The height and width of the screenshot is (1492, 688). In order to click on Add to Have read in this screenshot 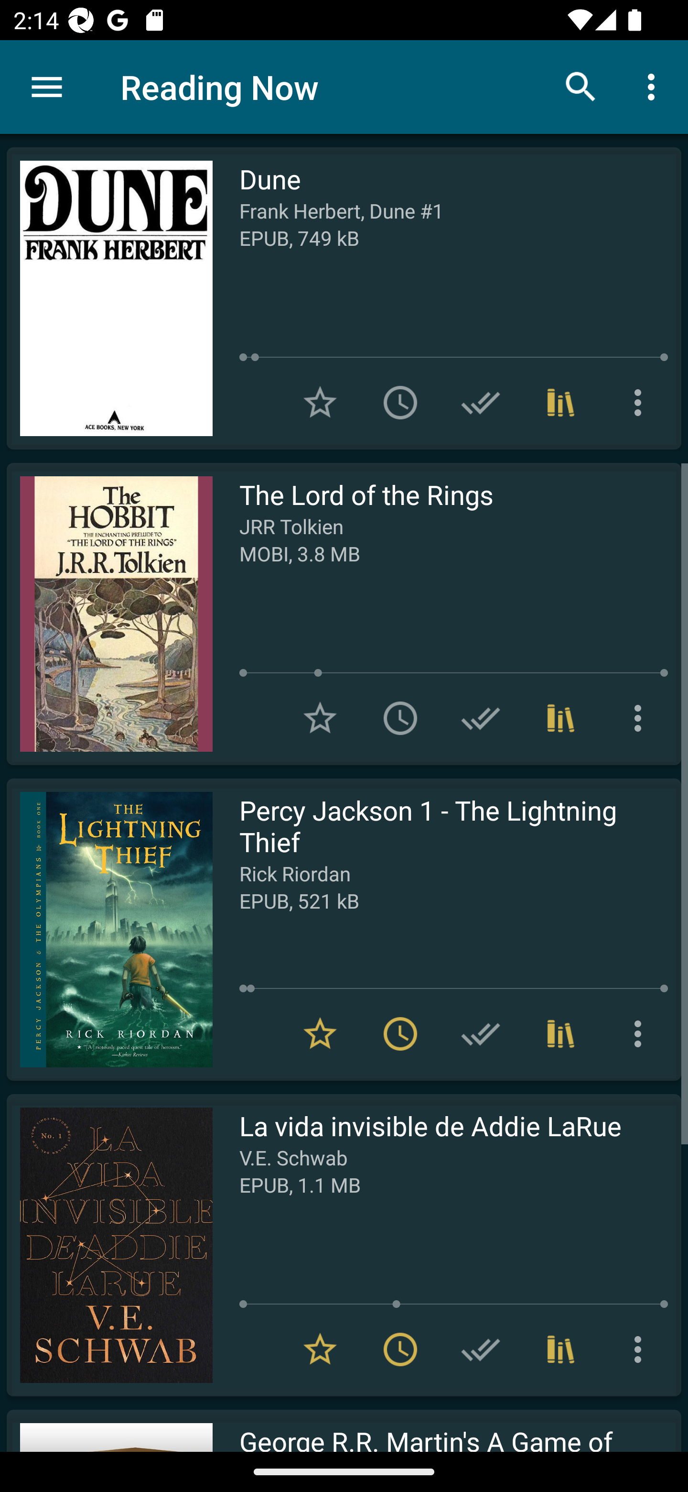, I will do `click(481, 717)`.